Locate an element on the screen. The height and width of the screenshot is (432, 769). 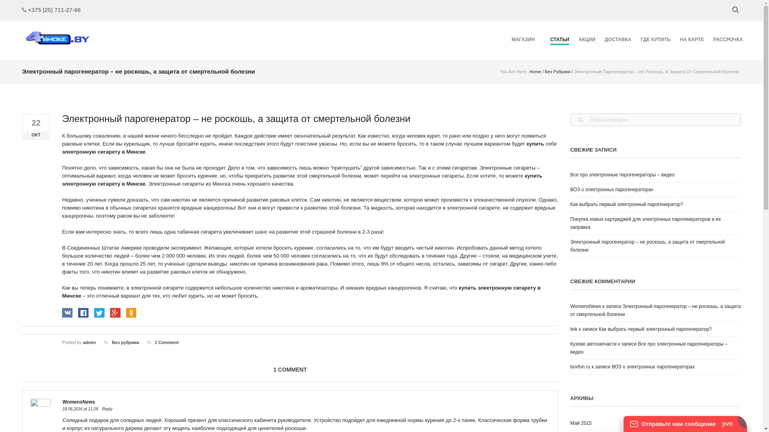
Home is located at coordinates (535, 72).